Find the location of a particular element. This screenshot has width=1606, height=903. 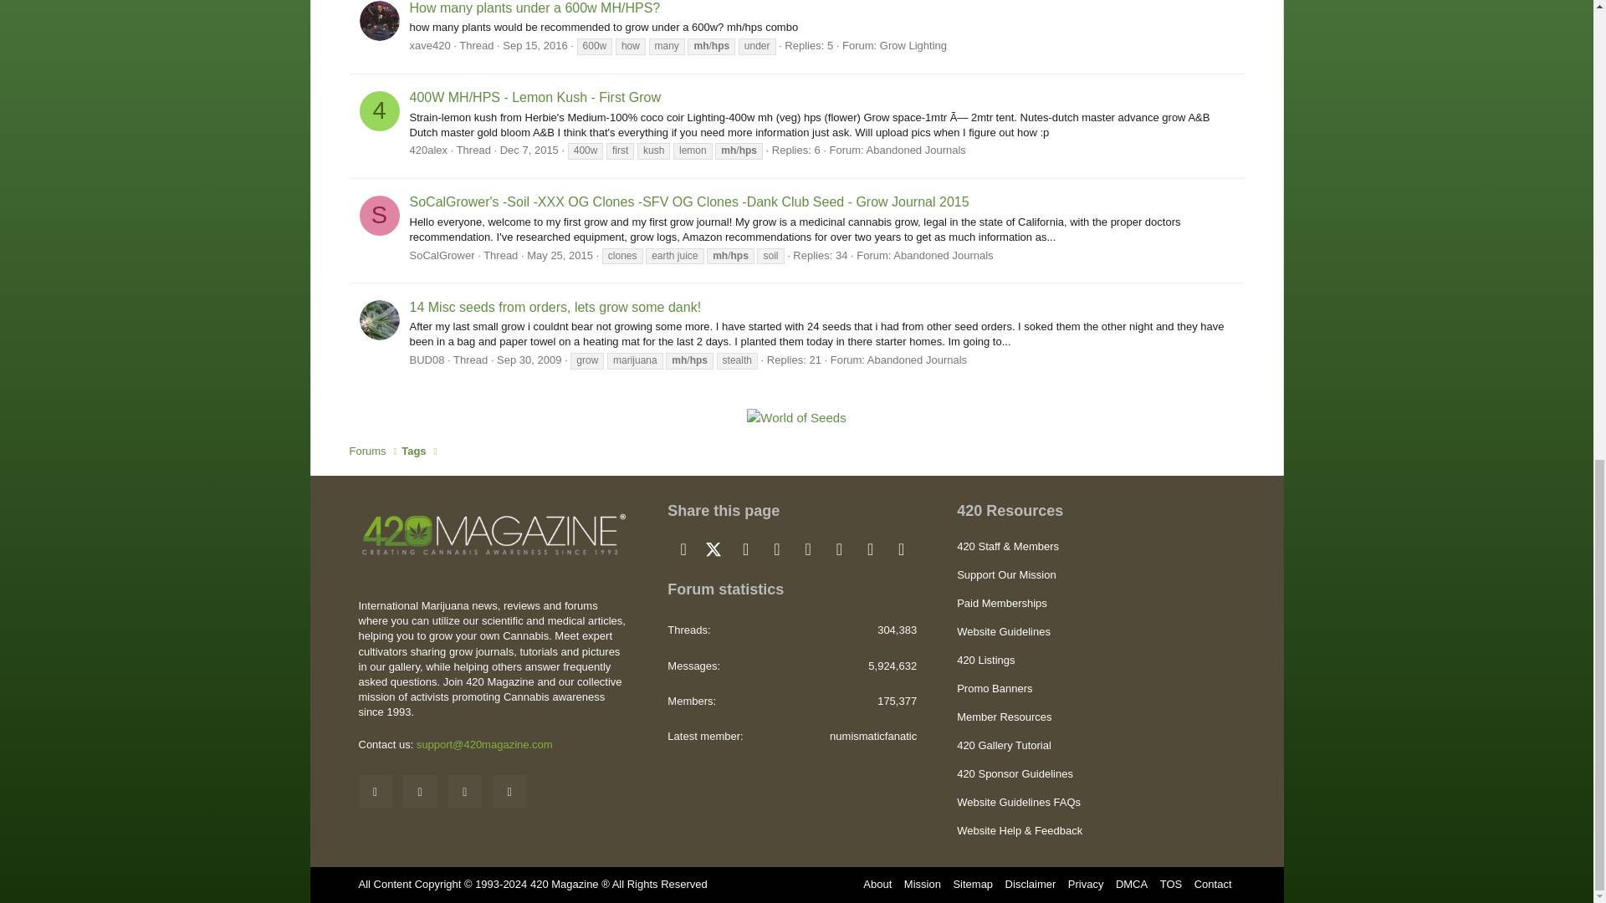

World of Seeds is located at coordinates (796, 417).